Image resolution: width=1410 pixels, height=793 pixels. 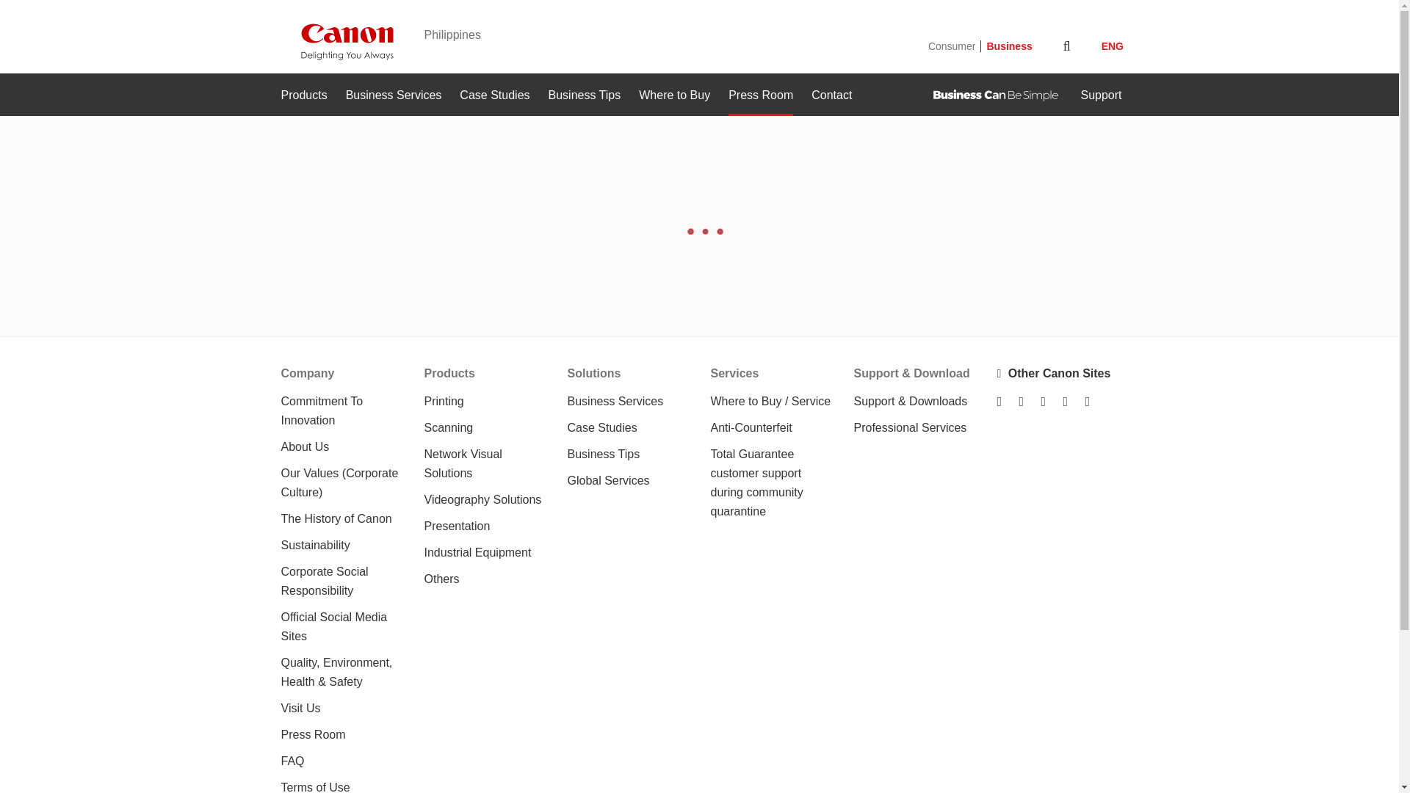 What do you see at coordinates (300, 708) in the screenshot?
I see `Visit Us` at bounding box center [300, 708].